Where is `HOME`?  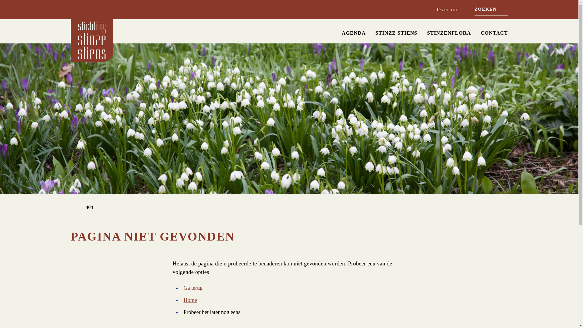 HOME is located at coordinates (326, 31).